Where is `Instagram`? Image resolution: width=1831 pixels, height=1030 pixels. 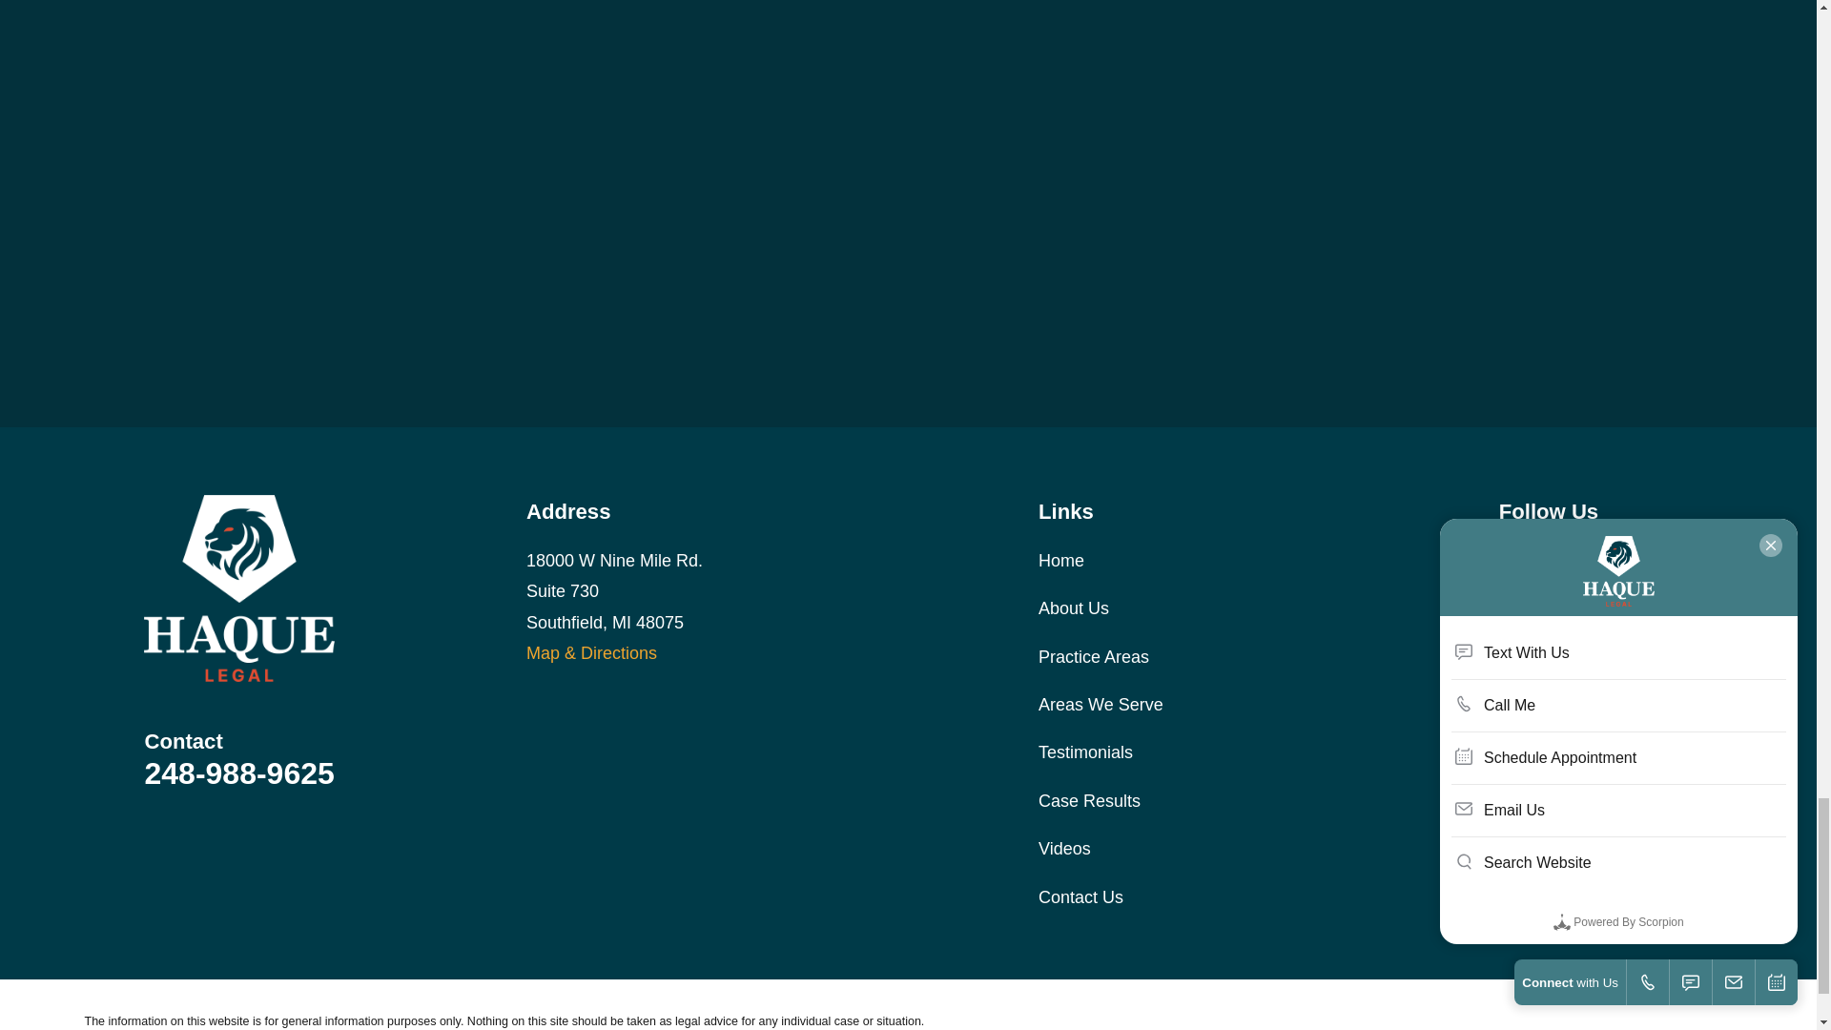 Instagram is located at coordinates (1560, 557).